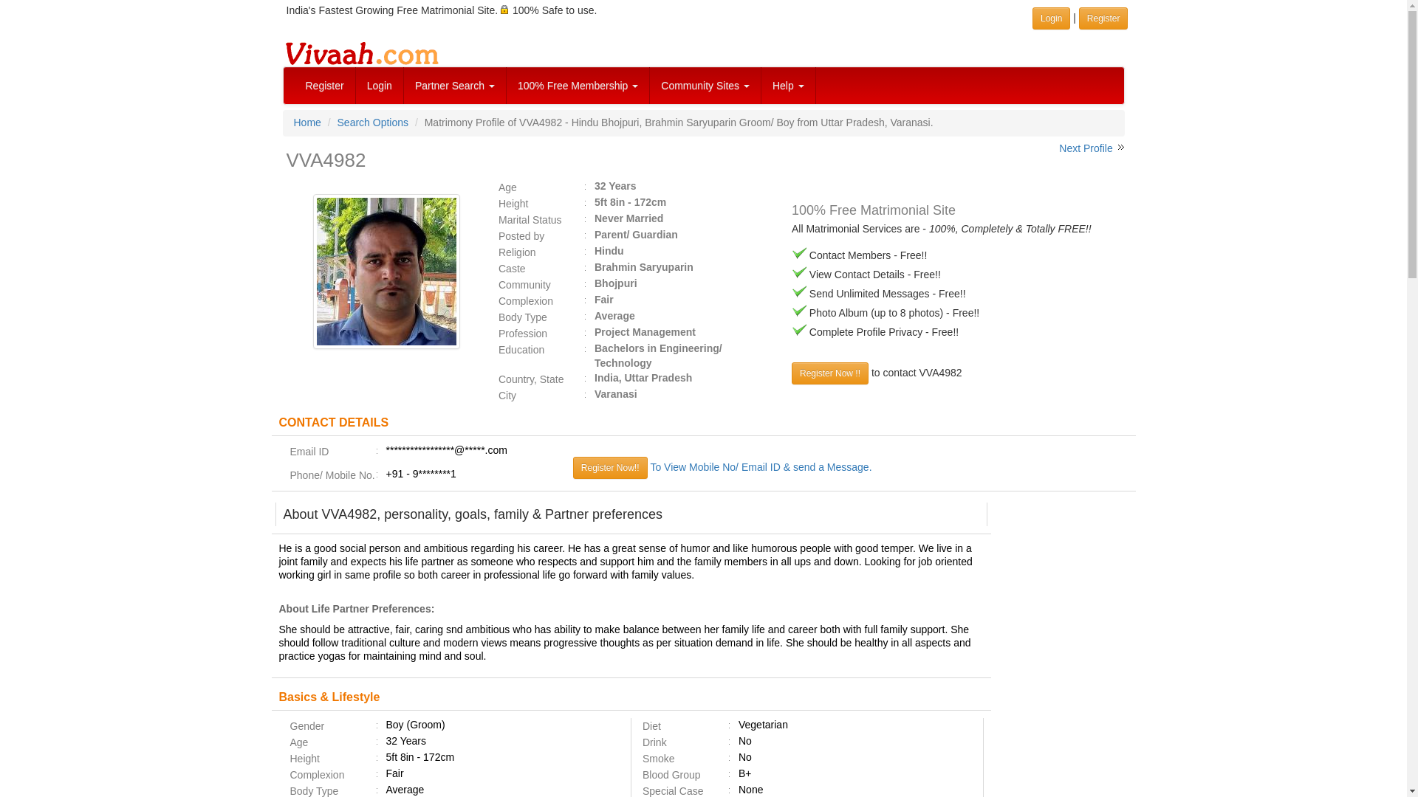 This screenshot has width=1418, height=797. What do you see at coordinates (1051, 18) in the screenshot?
I see `Login` at bounding box center [1051, 18].